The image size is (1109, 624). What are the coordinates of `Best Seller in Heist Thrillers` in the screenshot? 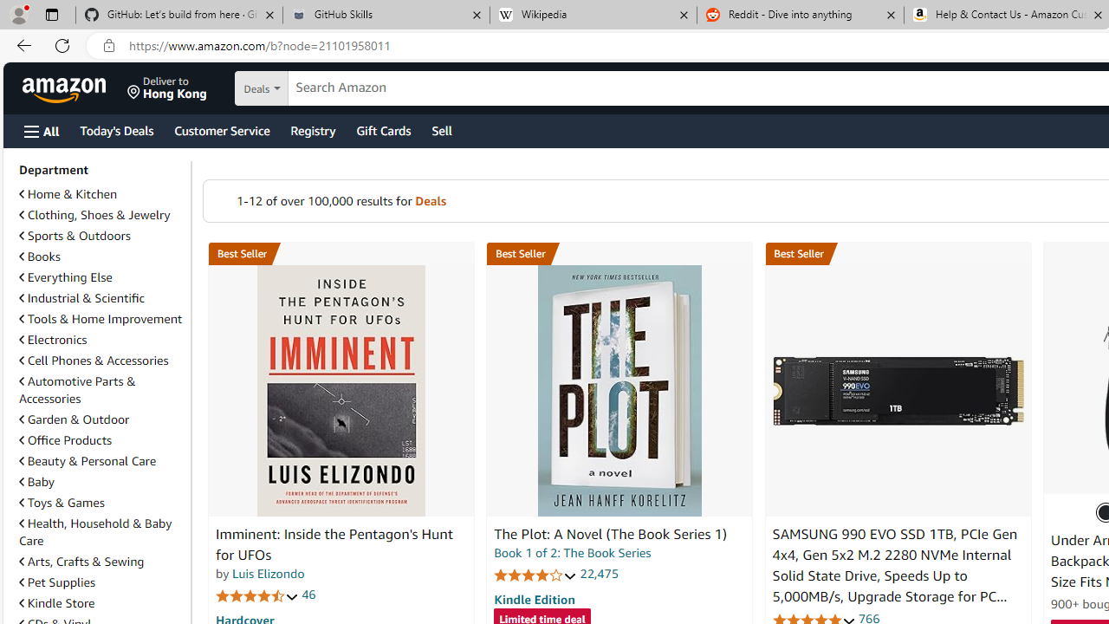 It's located at (619, 254).